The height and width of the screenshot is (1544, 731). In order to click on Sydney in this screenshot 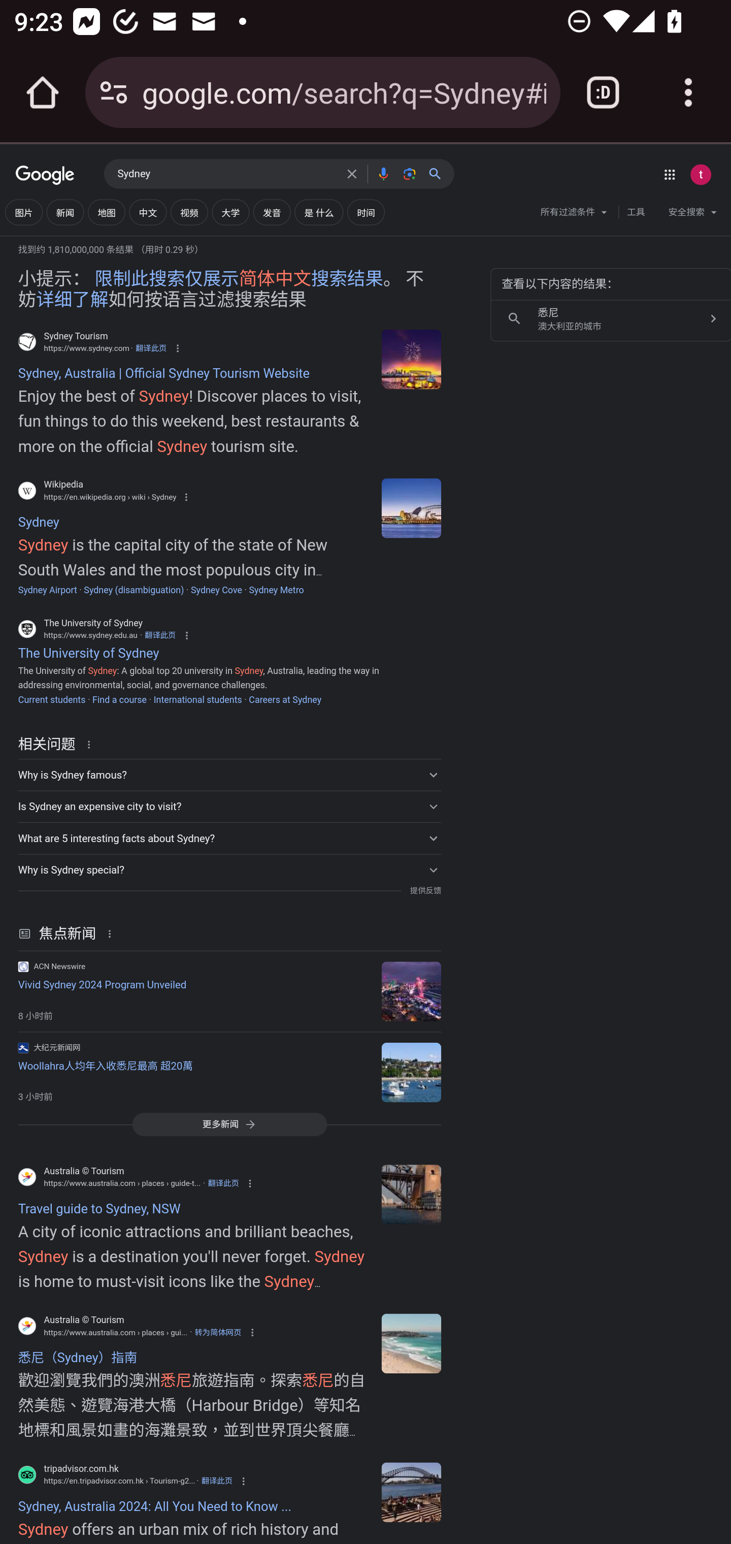, I will do `click(226, 174)`.